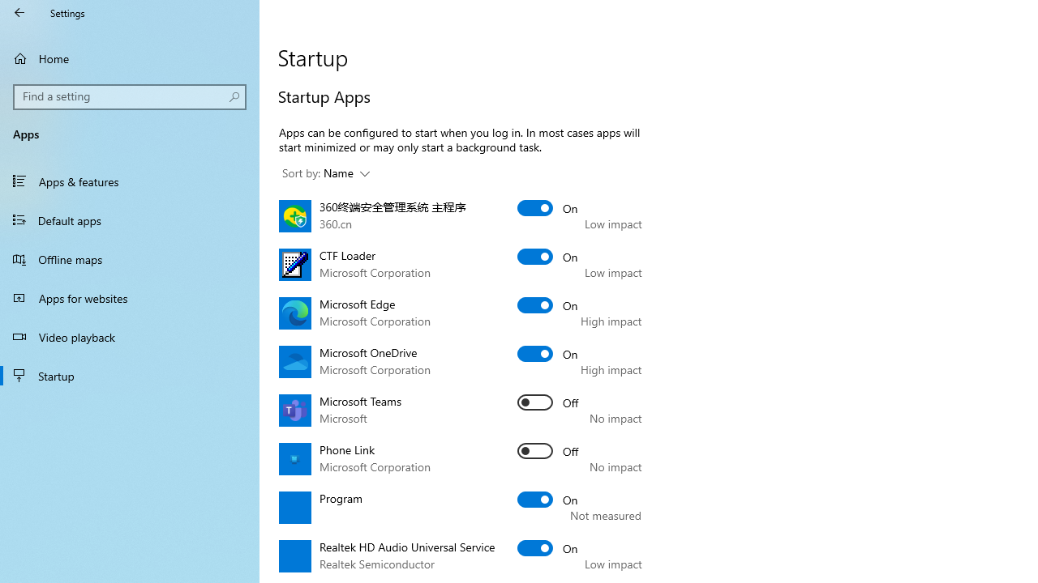  Describe the element at coordinates (130, 298) in the screenshot. I see `Apps for websites` at that location.